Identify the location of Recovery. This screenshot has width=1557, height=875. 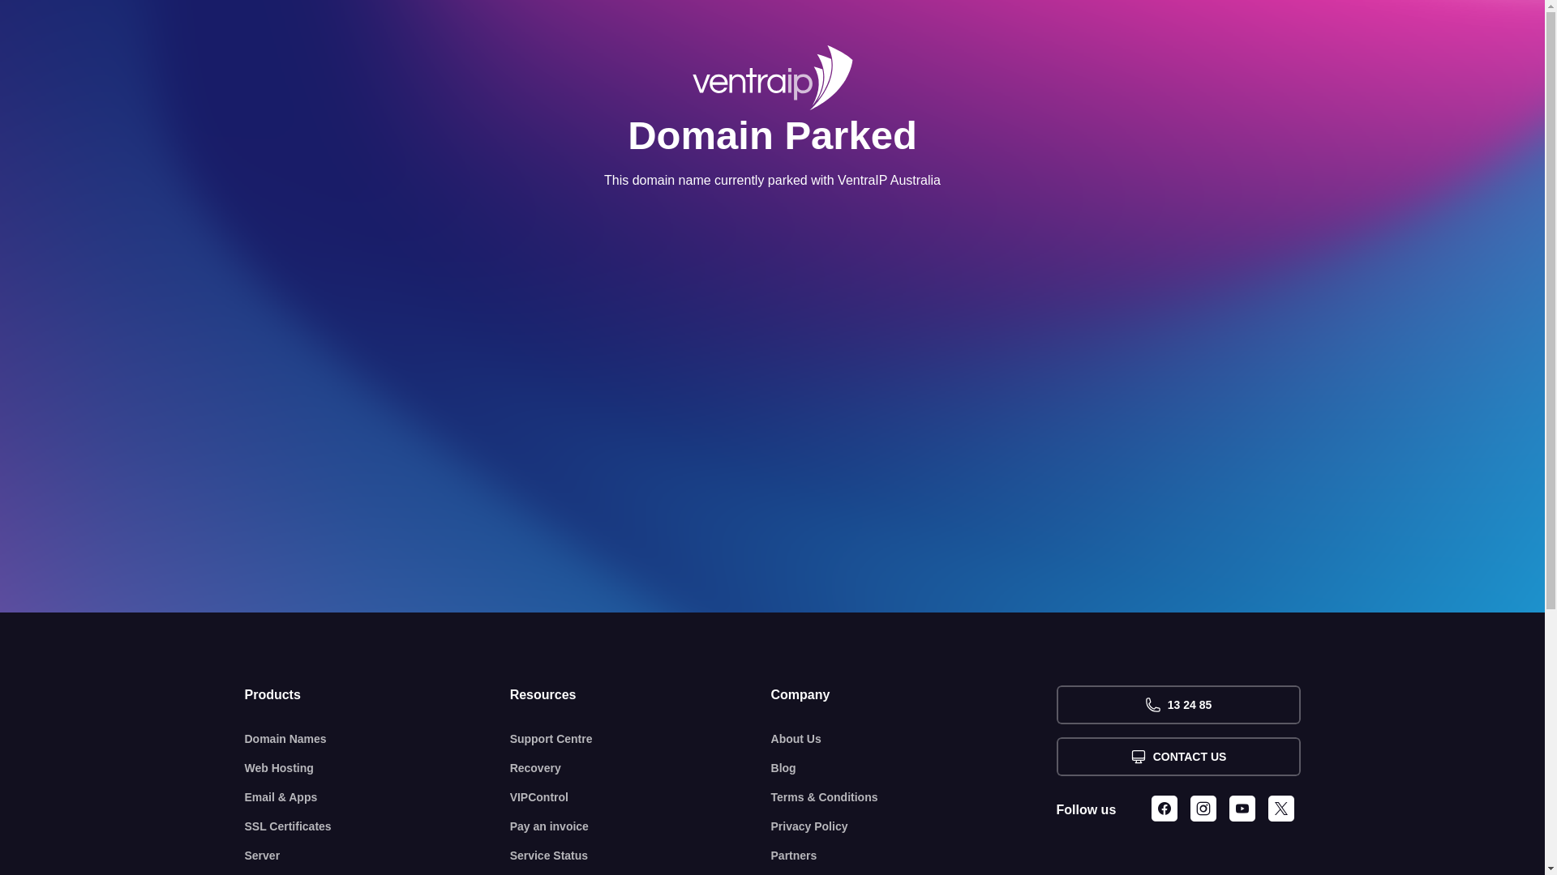
(641, 768).